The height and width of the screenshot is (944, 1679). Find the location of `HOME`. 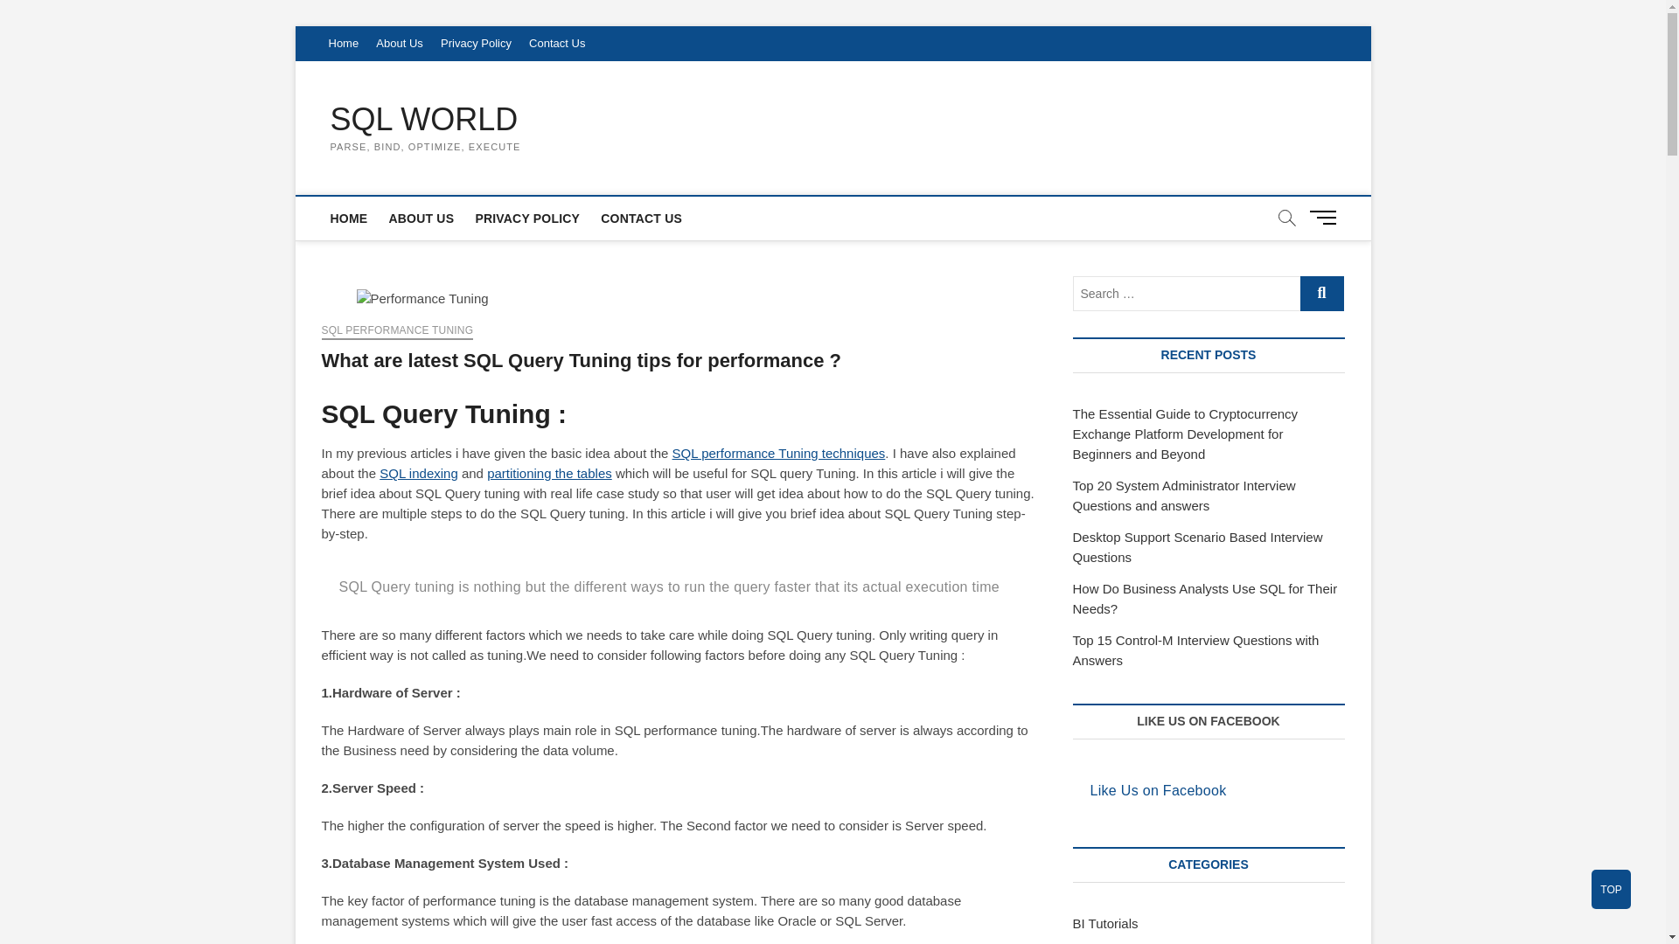

HOME is located at coordinates (349, 219).